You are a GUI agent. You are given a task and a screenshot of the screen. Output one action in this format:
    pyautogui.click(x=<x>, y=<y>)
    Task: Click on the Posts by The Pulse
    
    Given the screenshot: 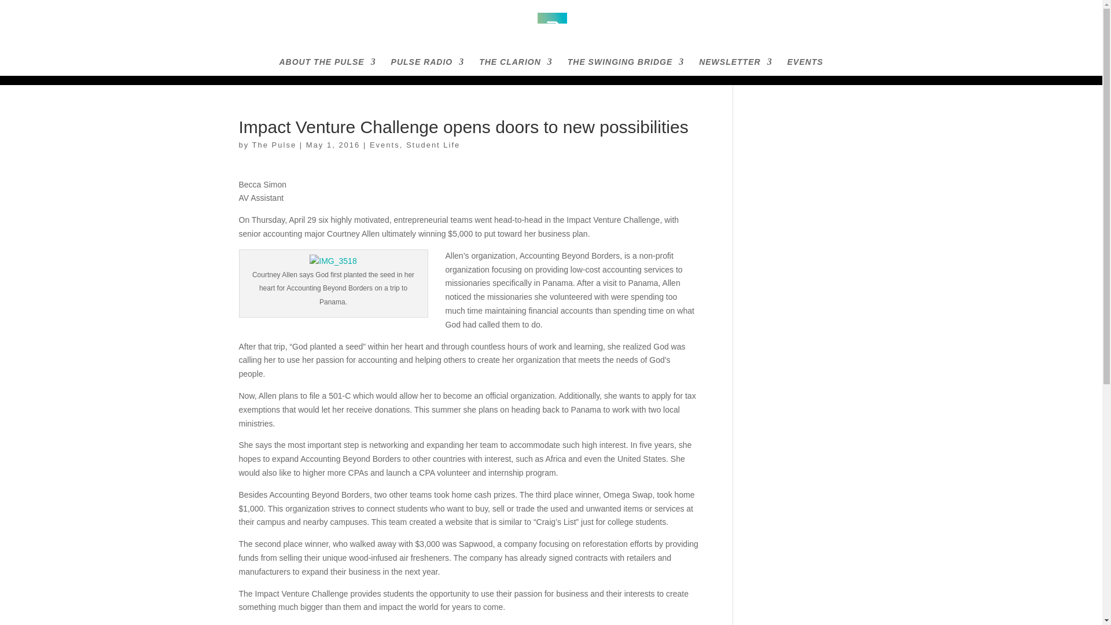 What is the action you would take?
    pyautogui.click(x=274, y=145)
    